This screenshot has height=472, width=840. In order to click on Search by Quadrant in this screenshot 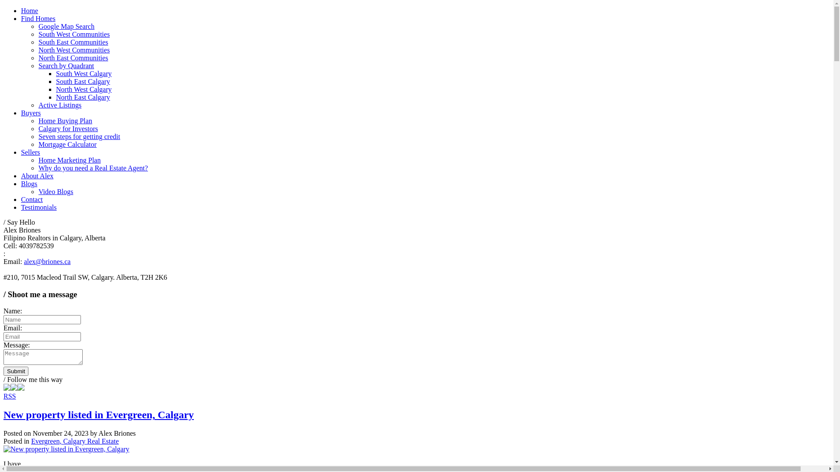, I will do `click(66, 66)`.